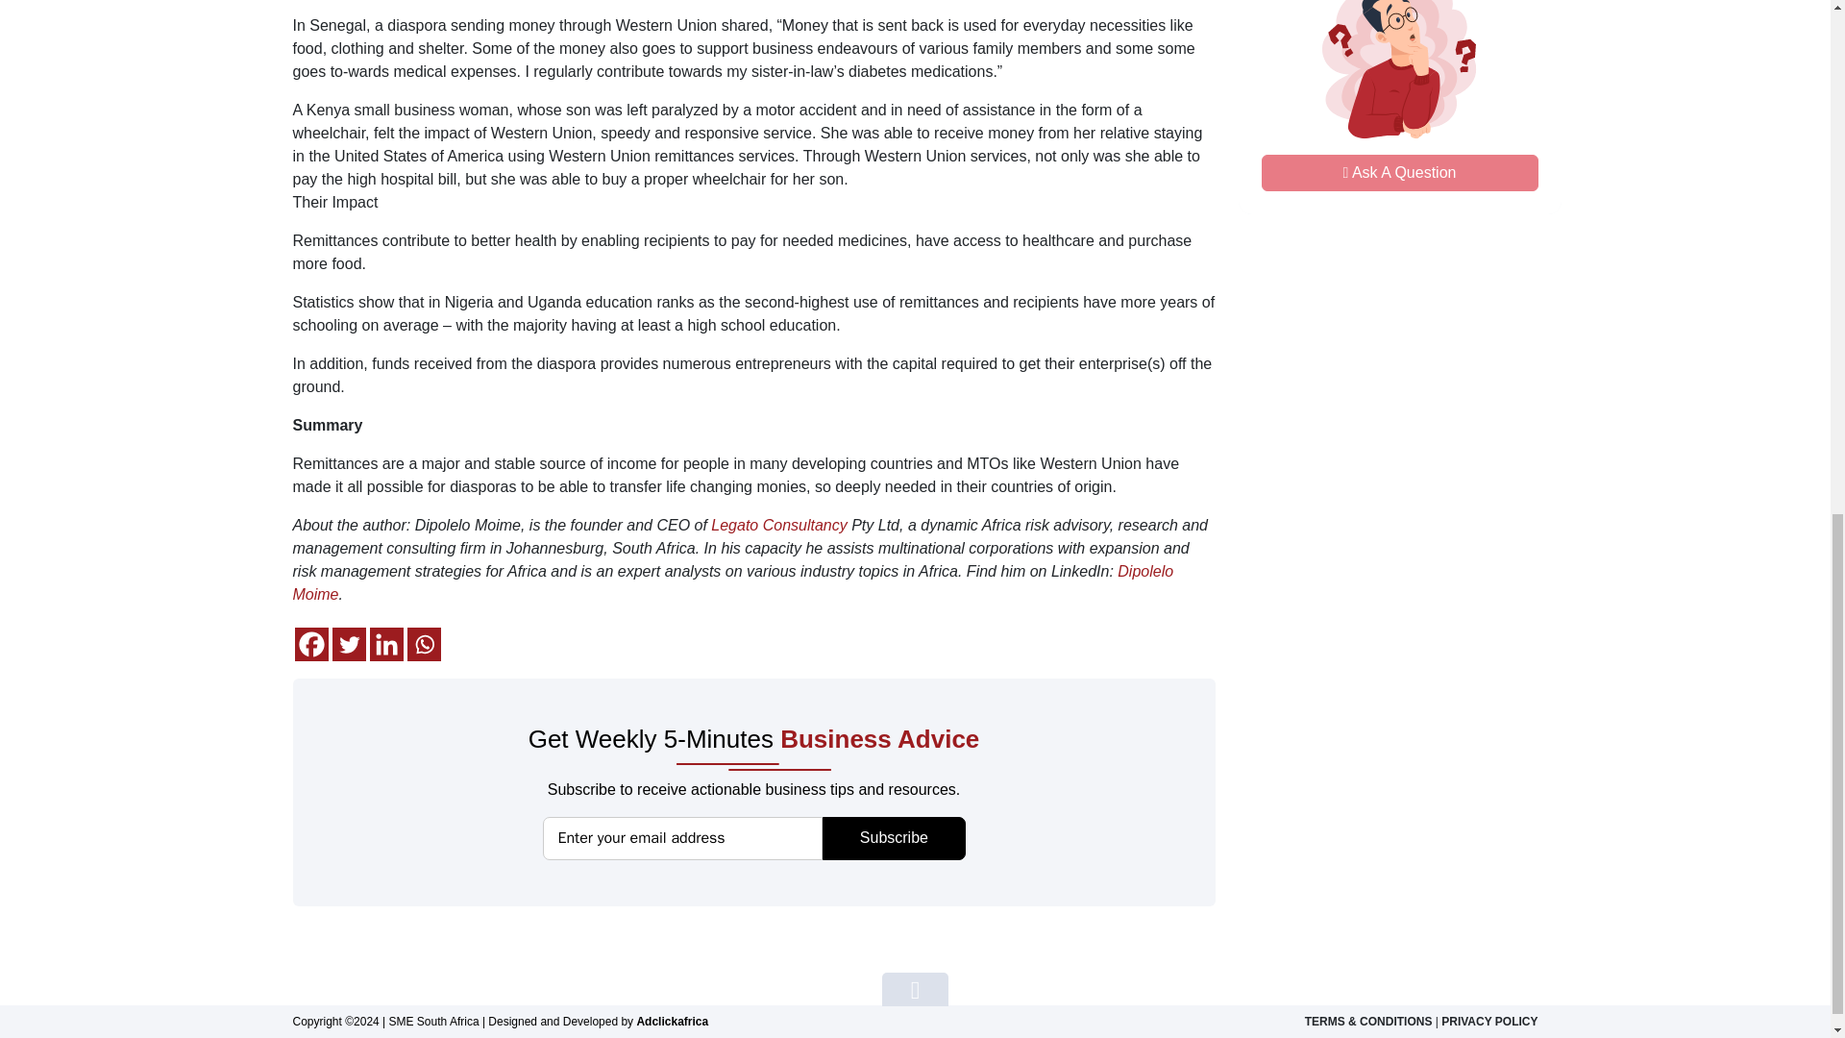 Image resolution: width=1845 pixels, height=1038 pixels. I want to click on Legato Consultancy, so click(424, 644).